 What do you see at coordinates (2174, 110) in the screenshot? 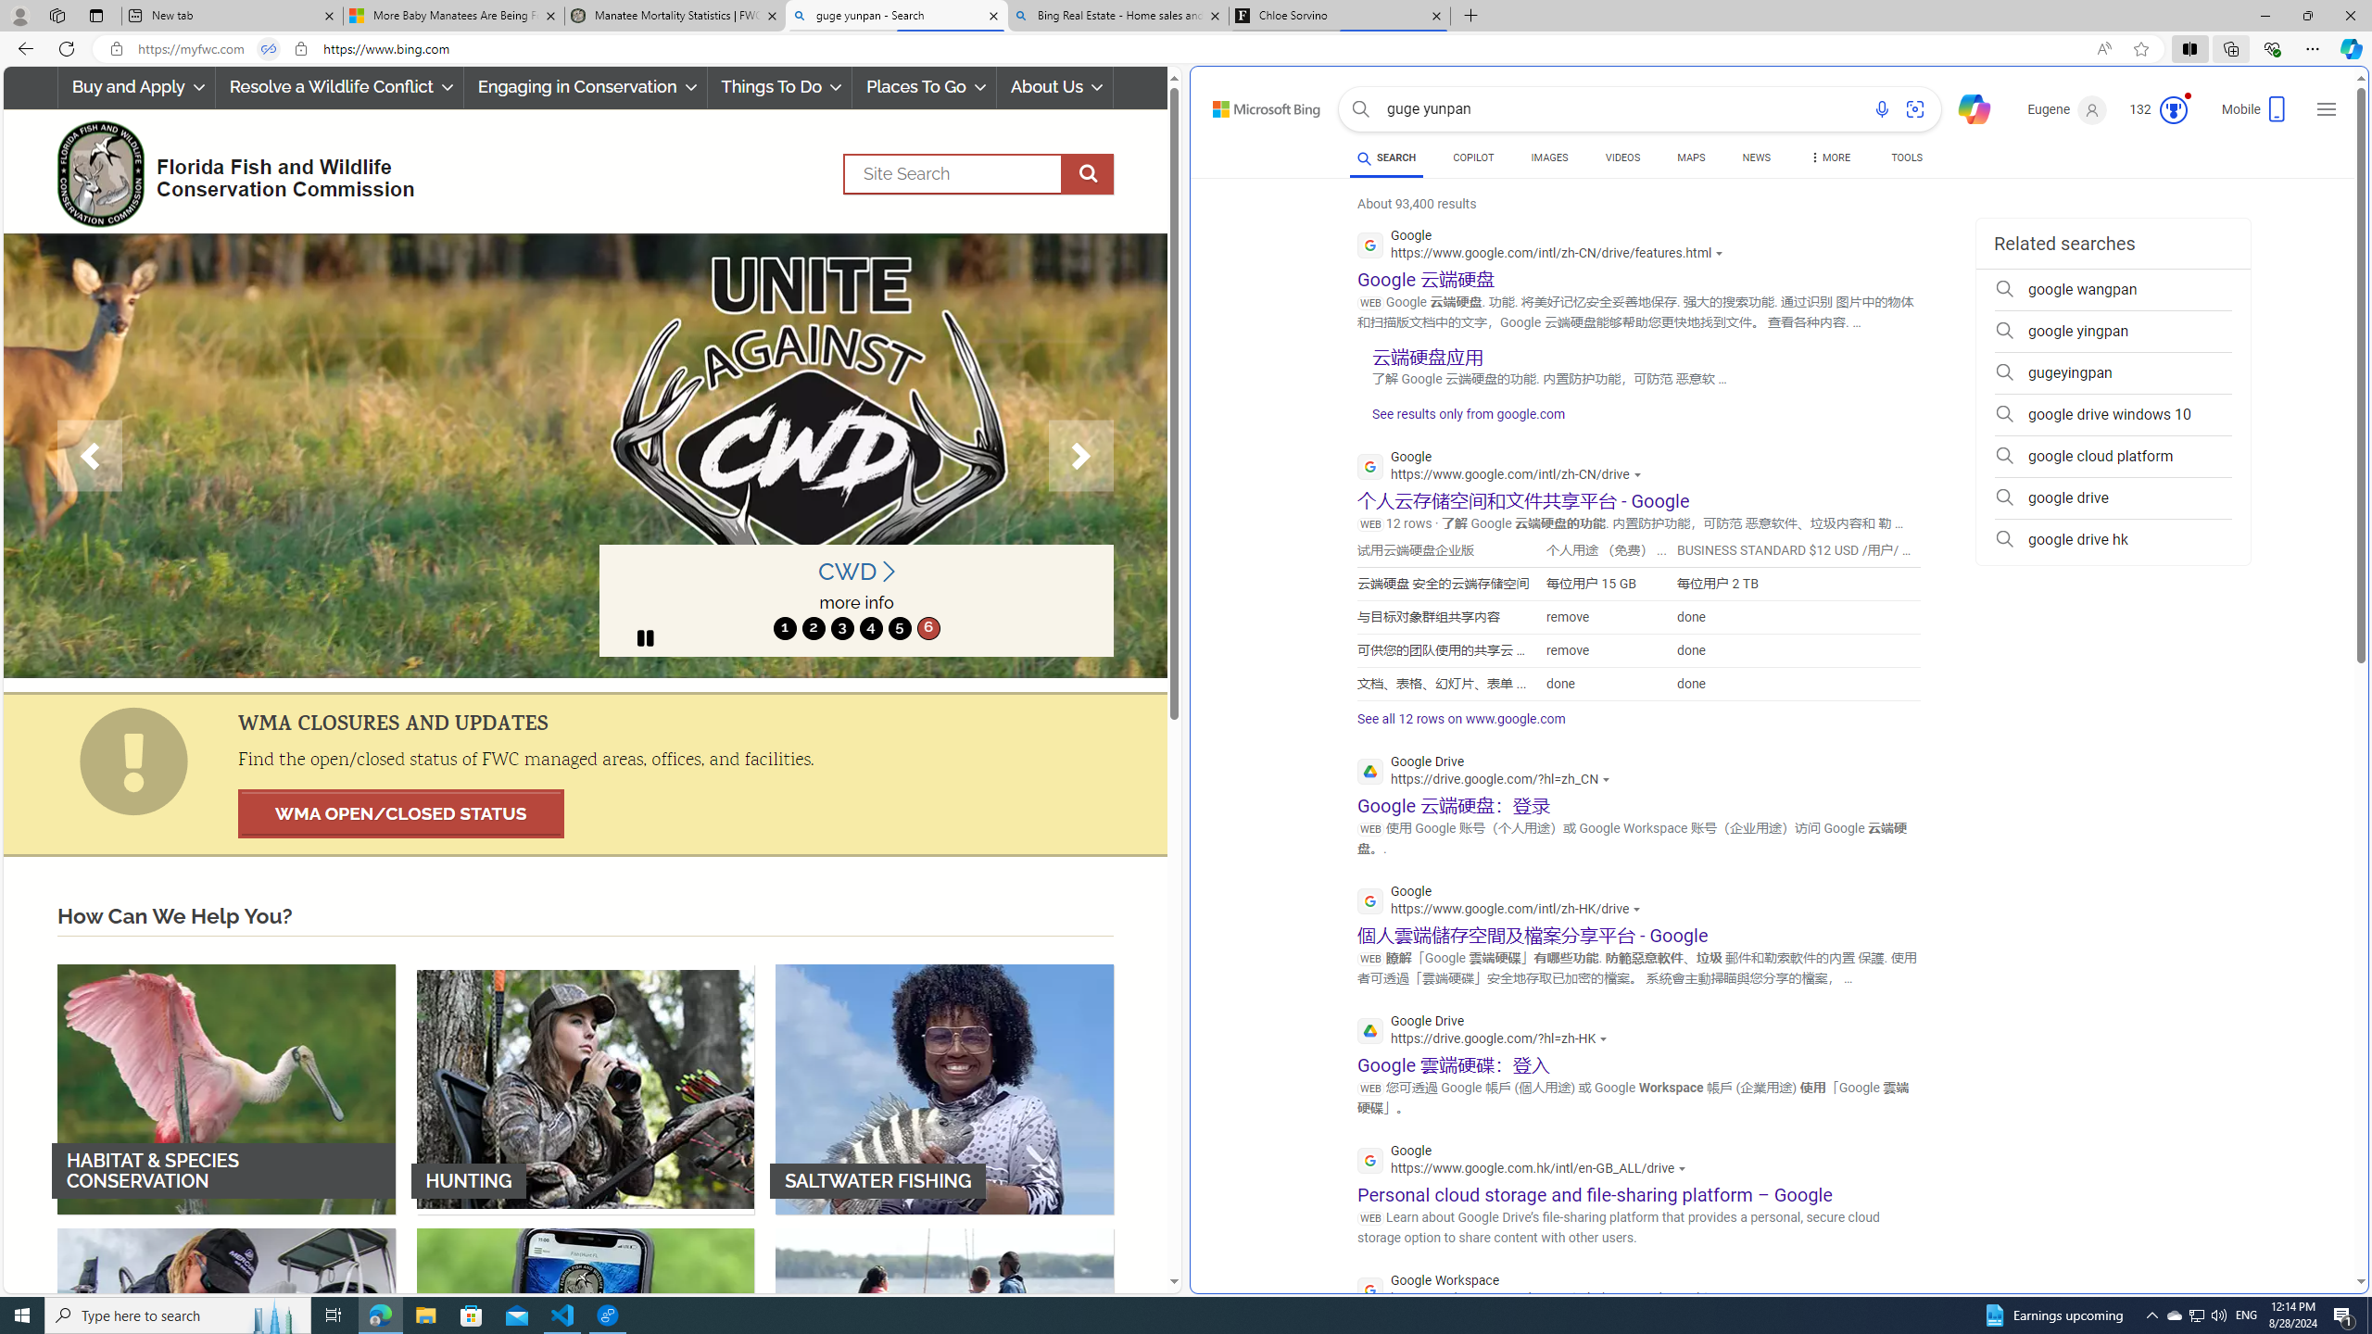
I see `Class: medal-svg-animation` at bounding box center [2174, 110].